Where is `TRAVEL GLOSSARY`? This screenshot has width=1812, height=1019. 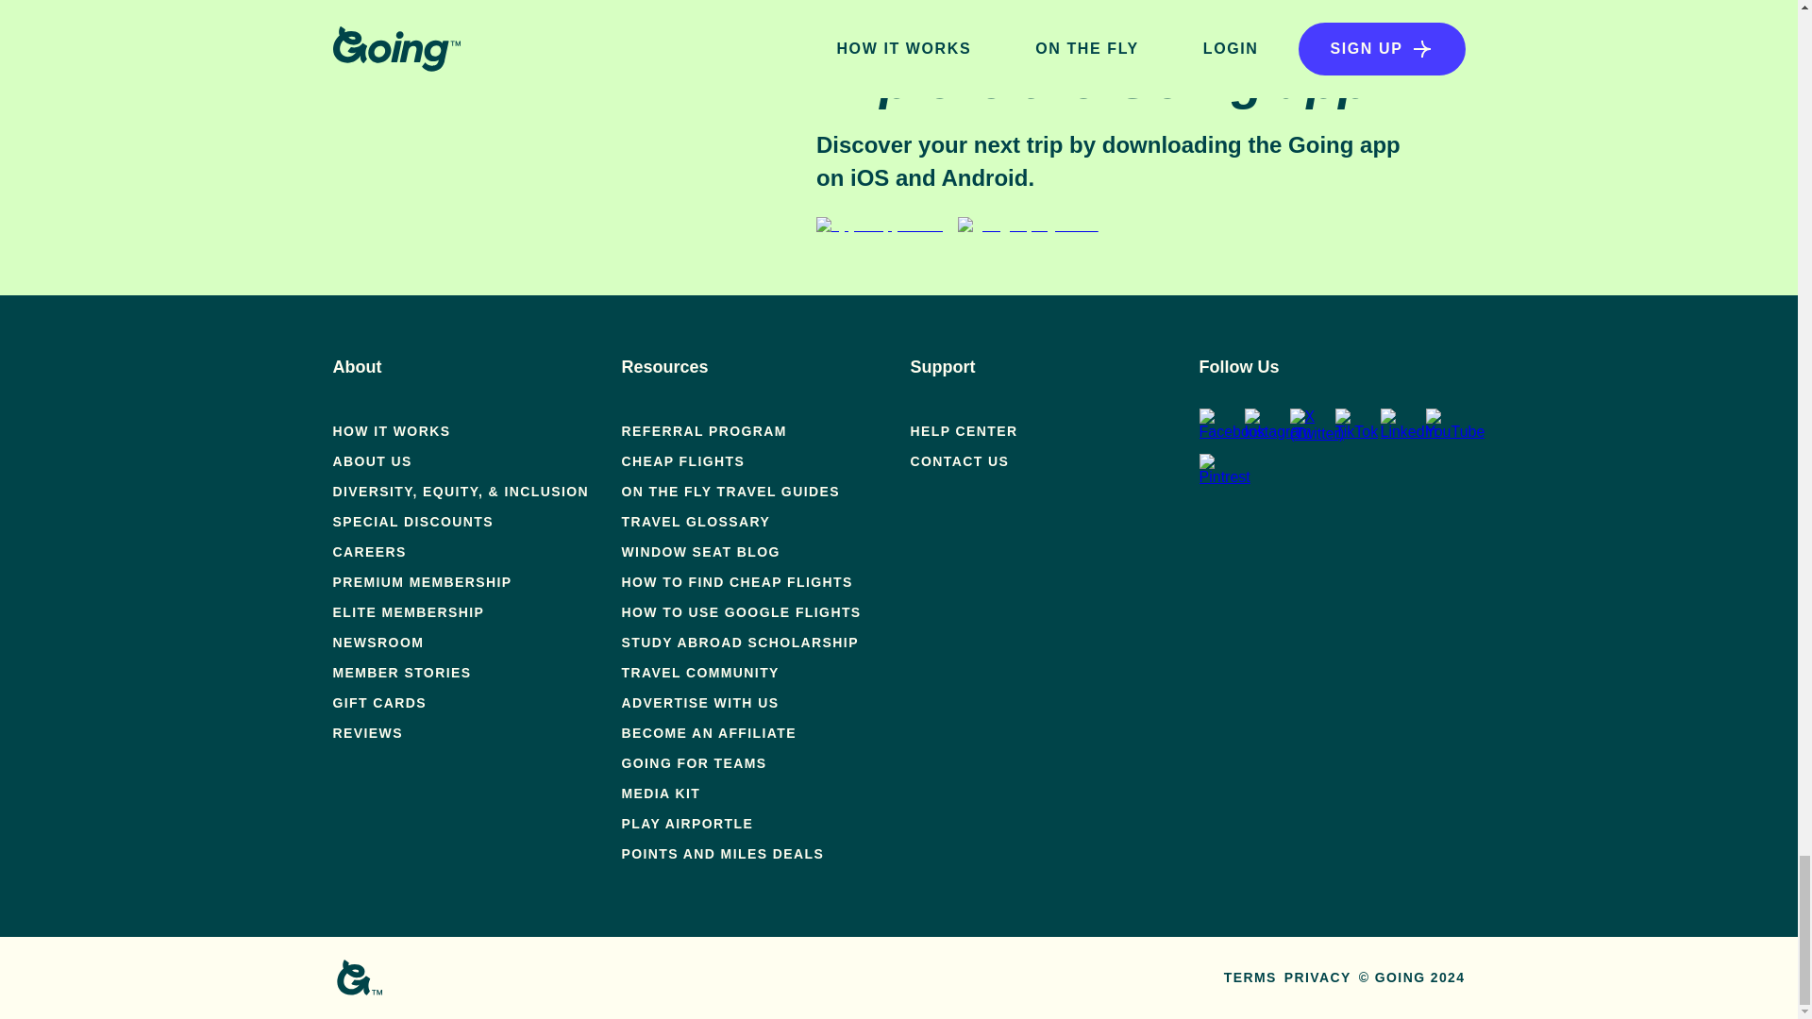 TRAVEL GLOSSARY is located at coordinates (696, 521).